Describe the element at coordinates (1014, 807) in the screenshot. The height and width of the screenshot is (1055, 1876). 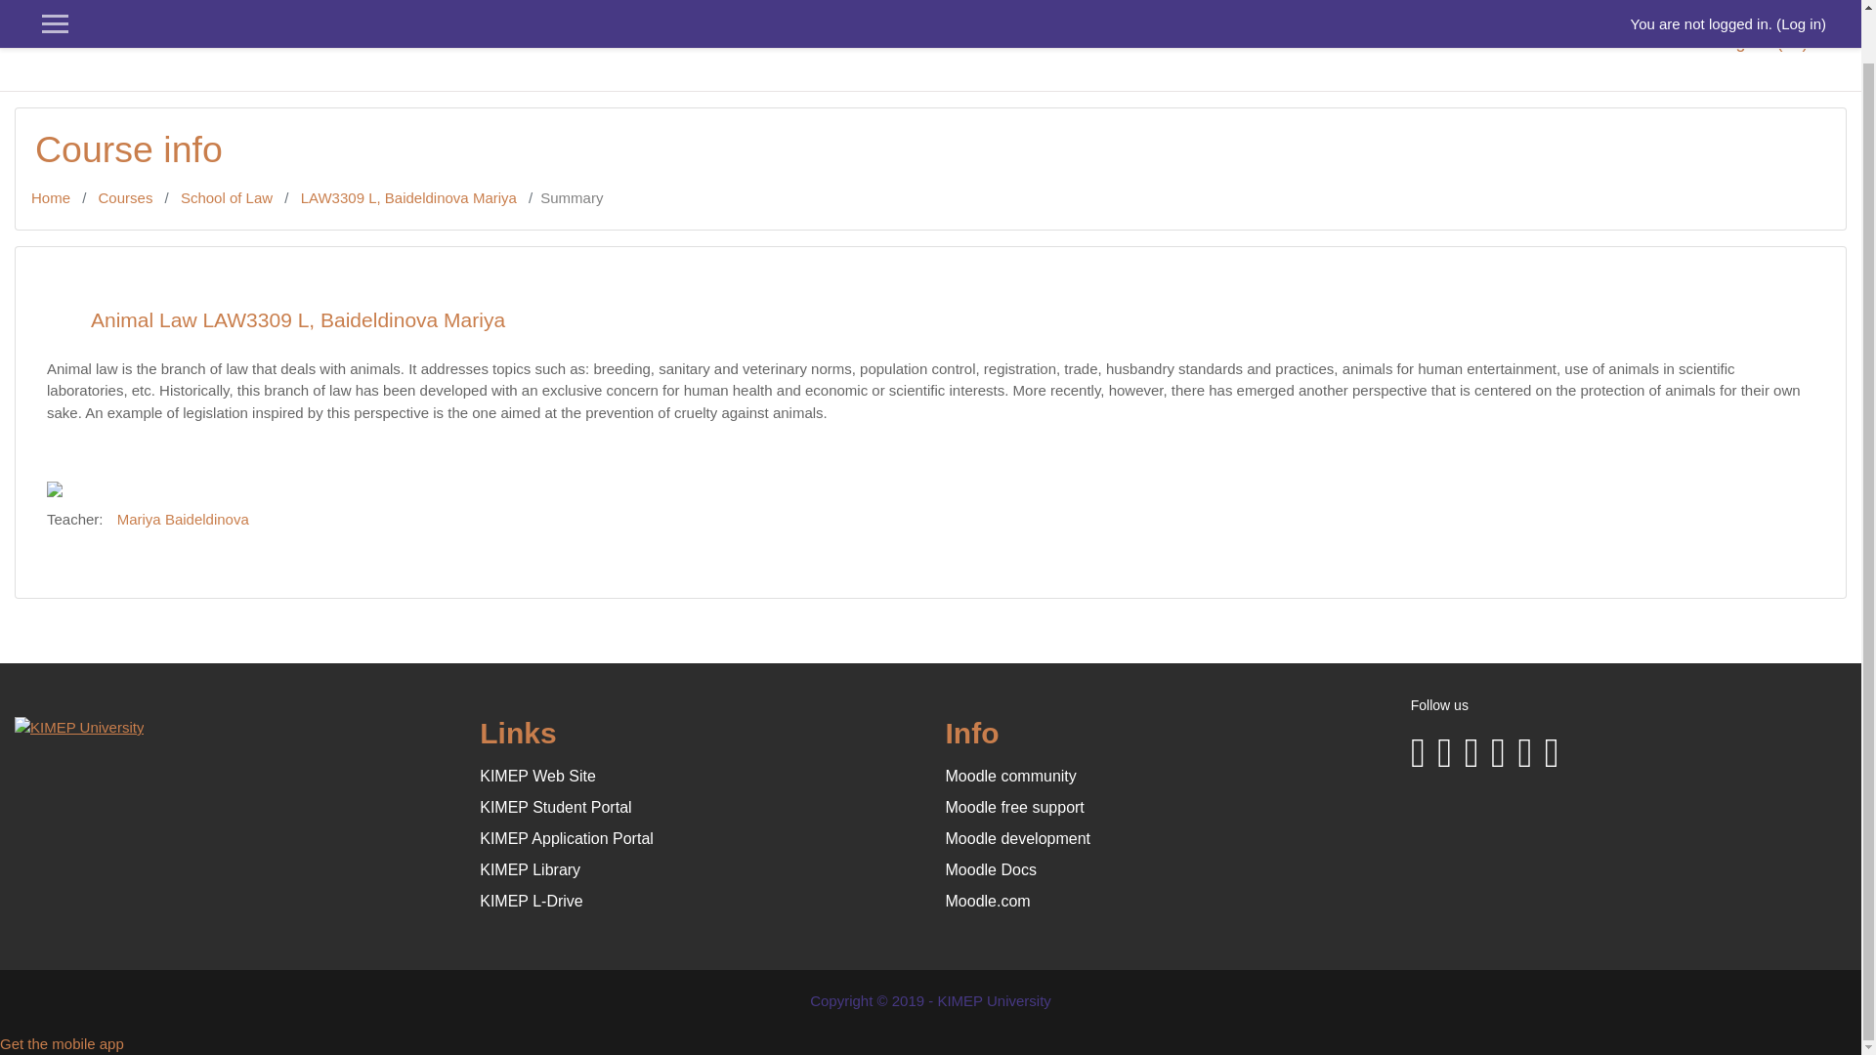
I see `Moodle free support` at that location.